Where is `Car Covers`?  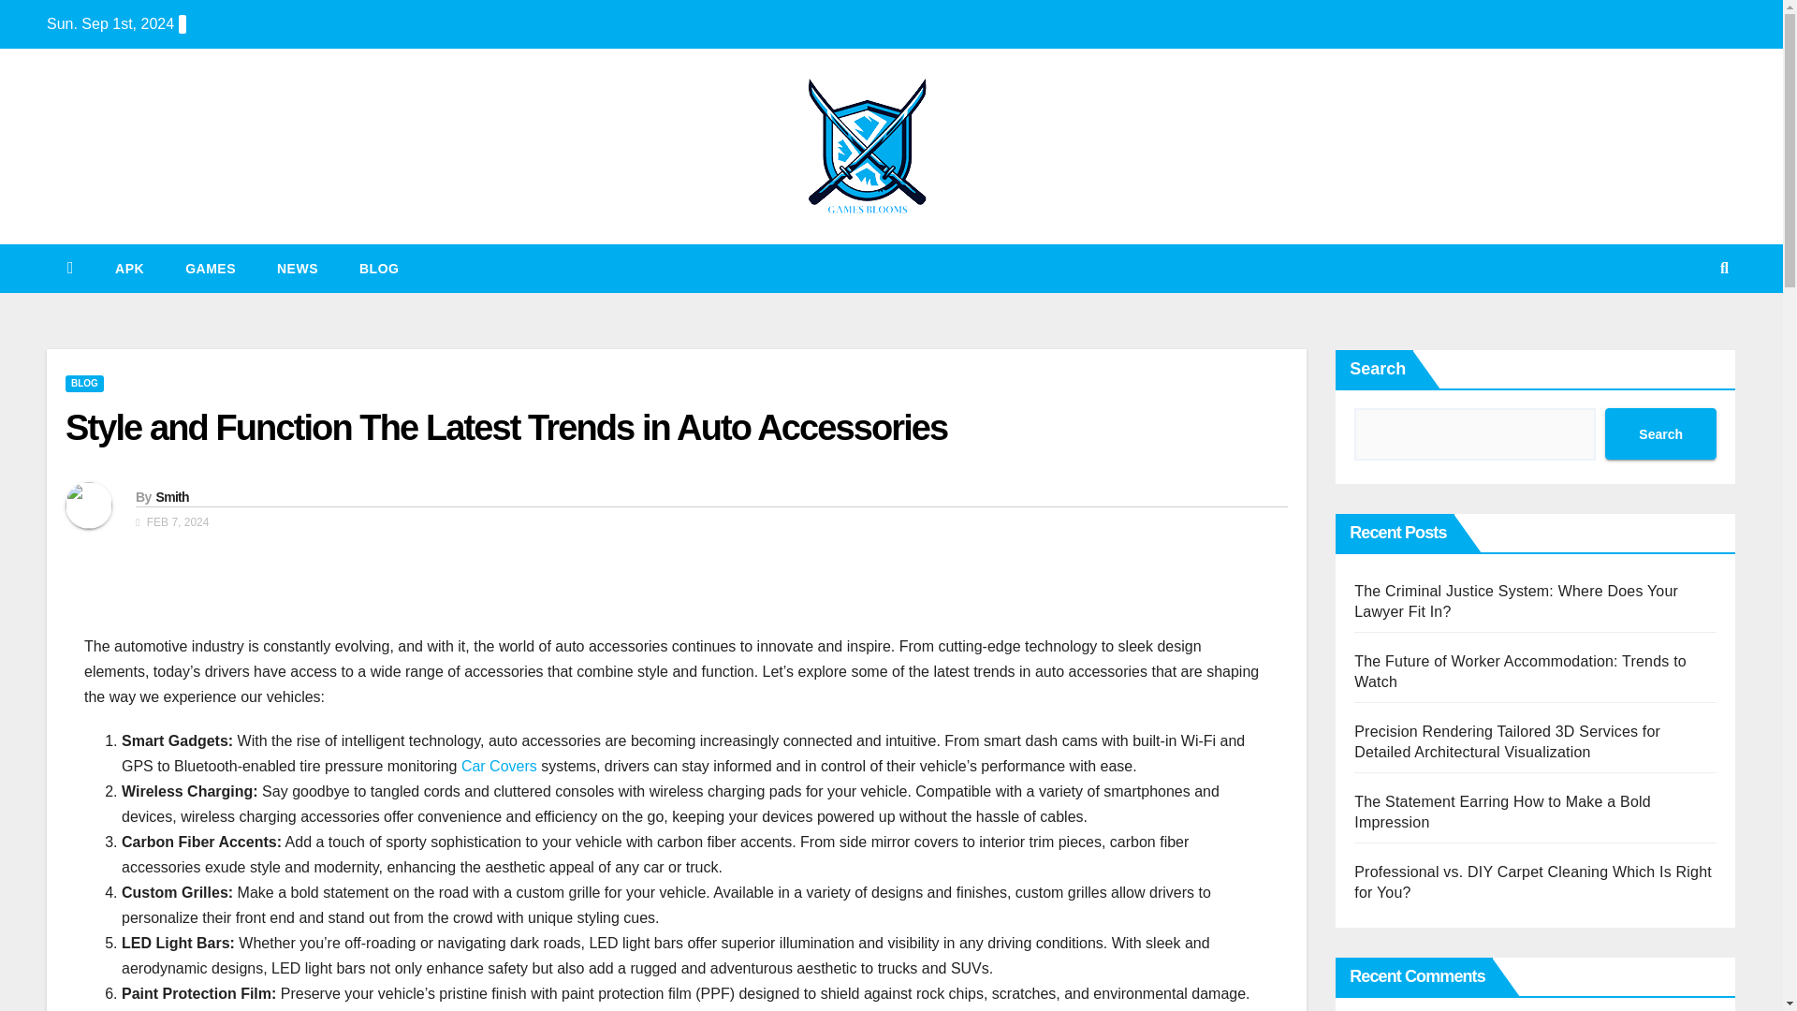 Car Covers is located at coordinates (500, 766).